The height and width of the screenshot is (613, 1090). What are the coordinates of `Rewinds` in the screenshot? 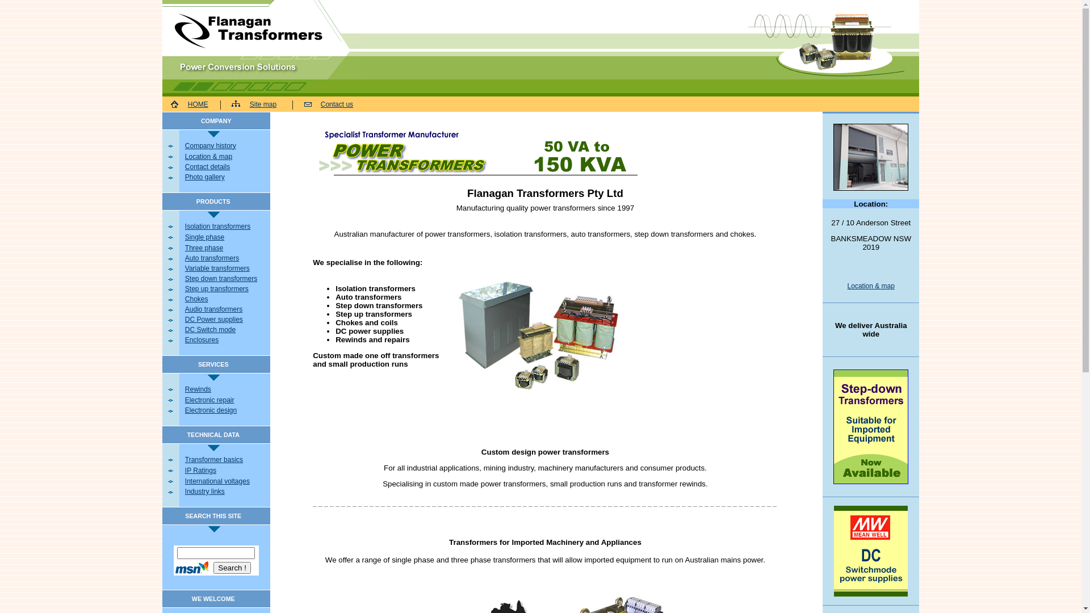 It's located at (226, 389).